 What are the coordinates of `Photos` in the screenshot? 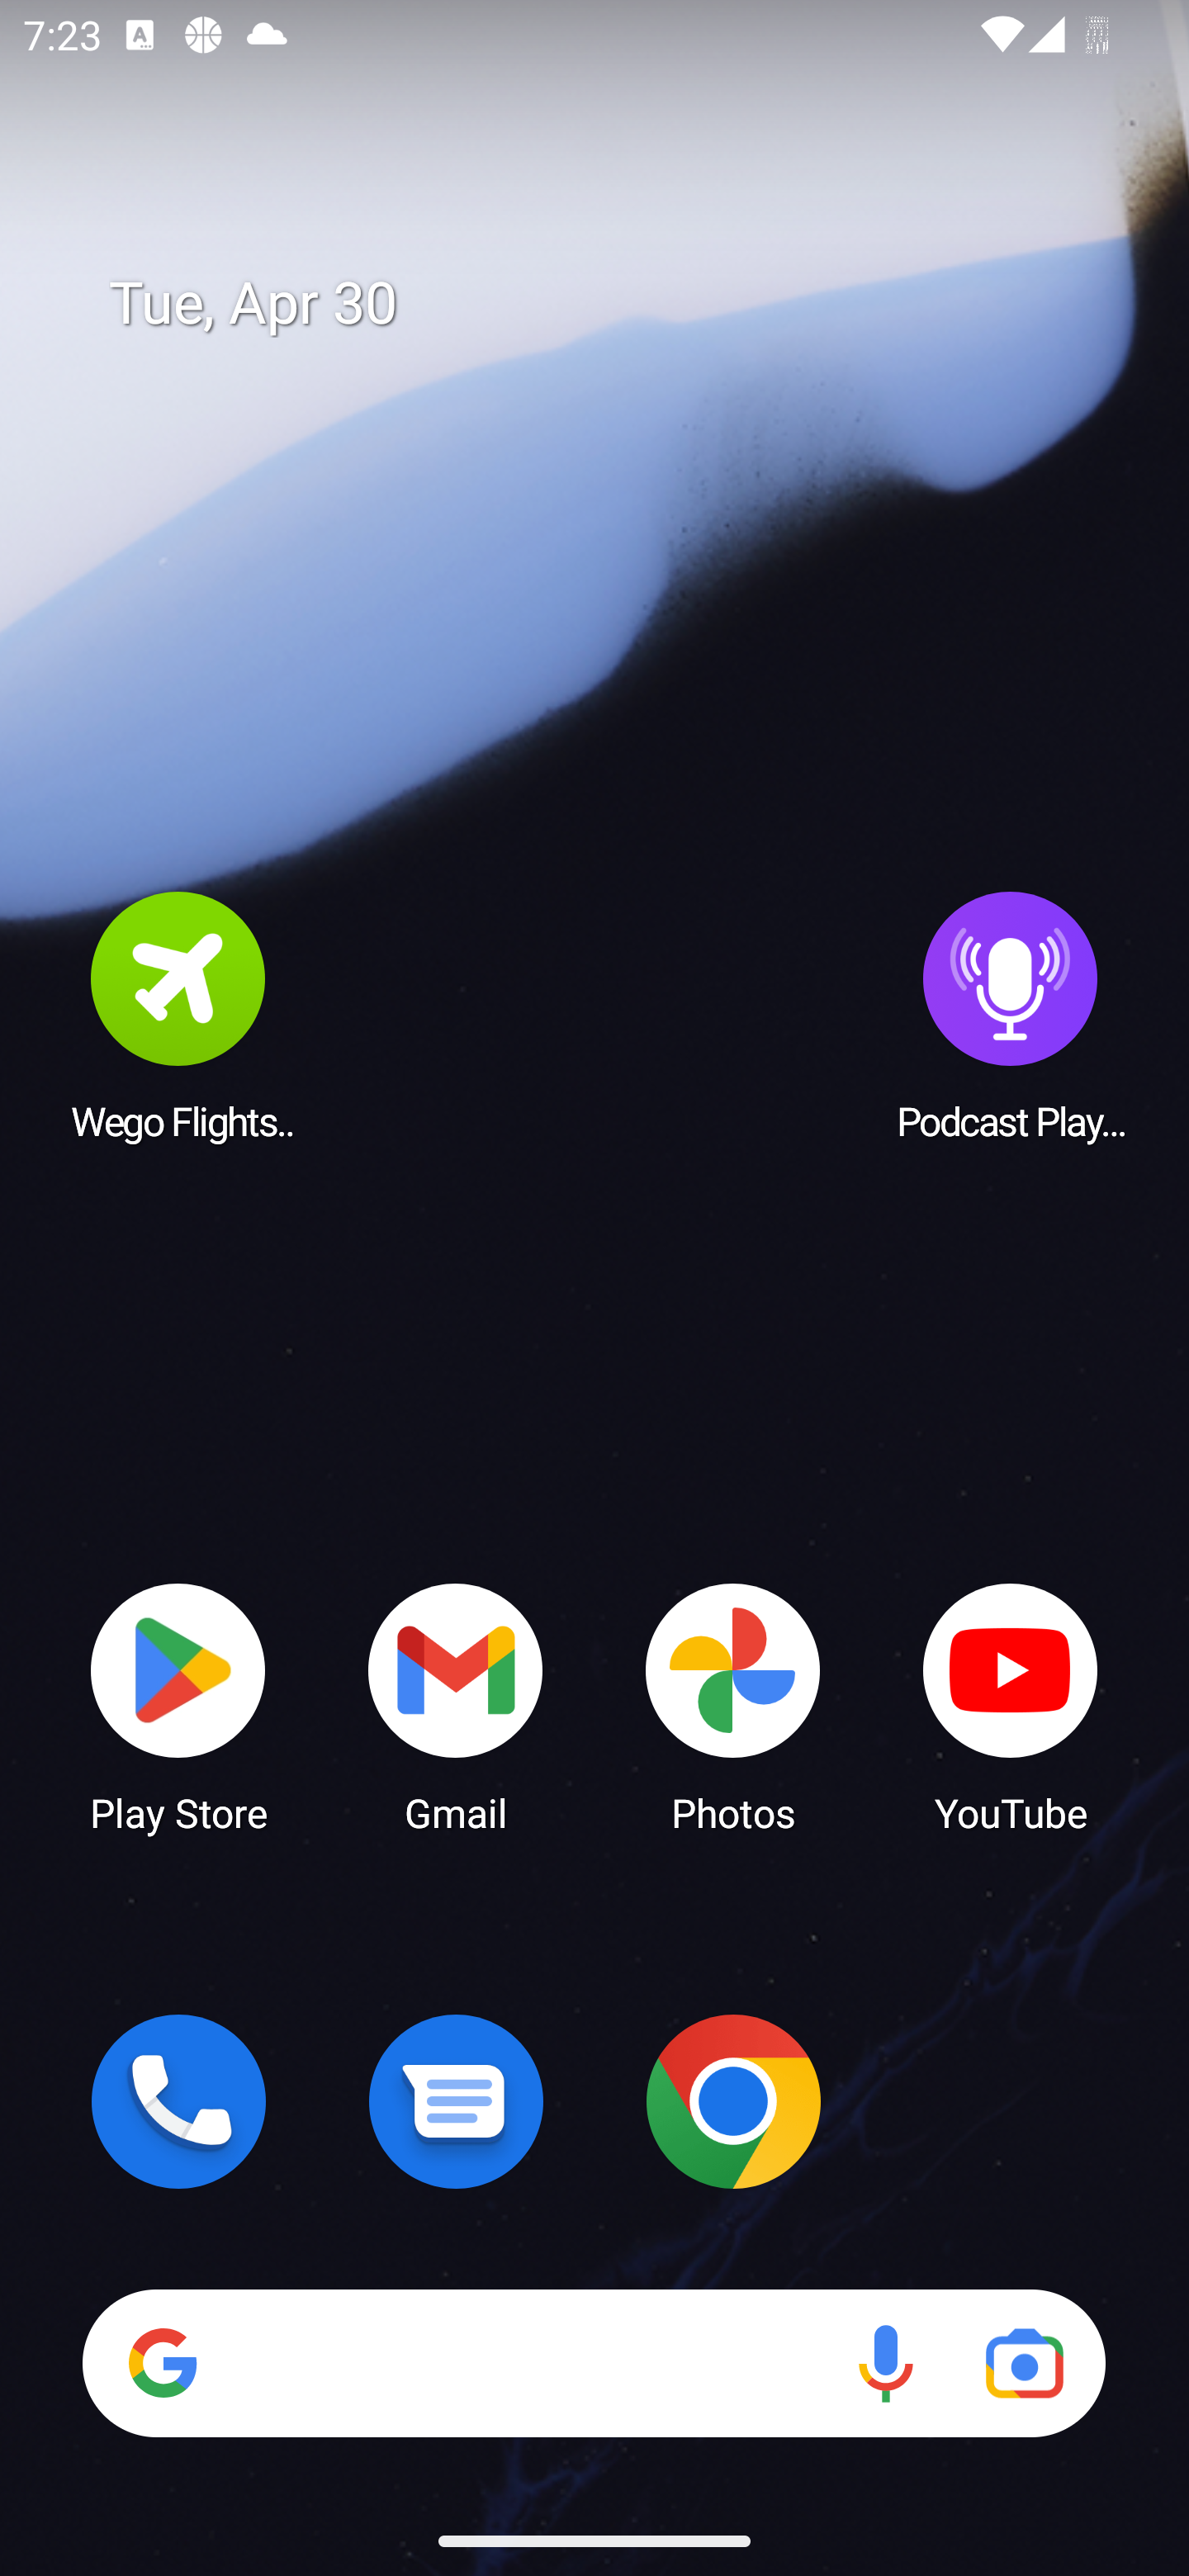 It's located at (733, 1706).